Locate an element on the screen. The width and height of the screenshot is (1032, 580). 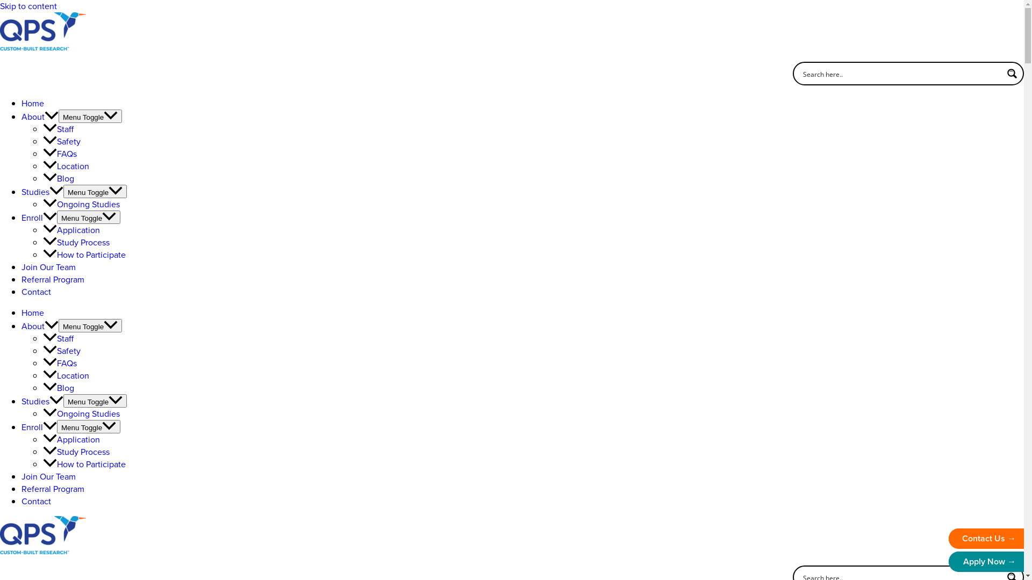
Join Our Team is located at coordinates (48, 267).